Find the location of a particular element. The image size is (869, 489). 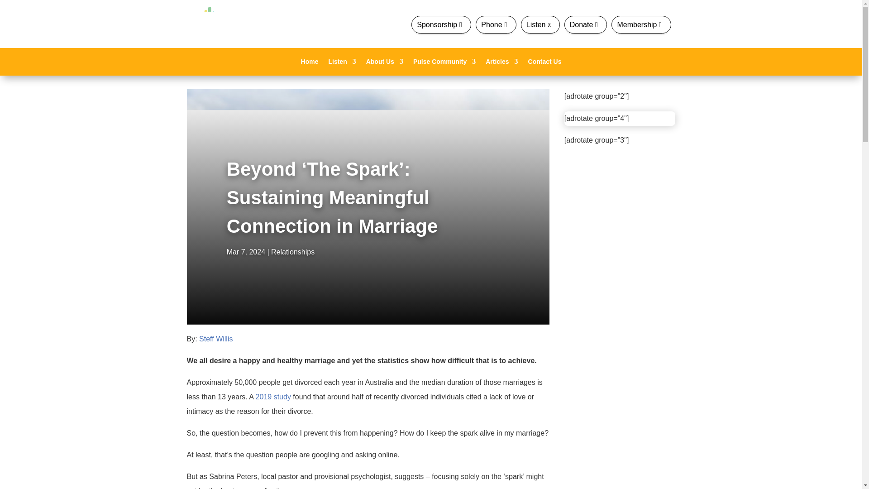

Pulse Community is located at coordinates (444, 63).